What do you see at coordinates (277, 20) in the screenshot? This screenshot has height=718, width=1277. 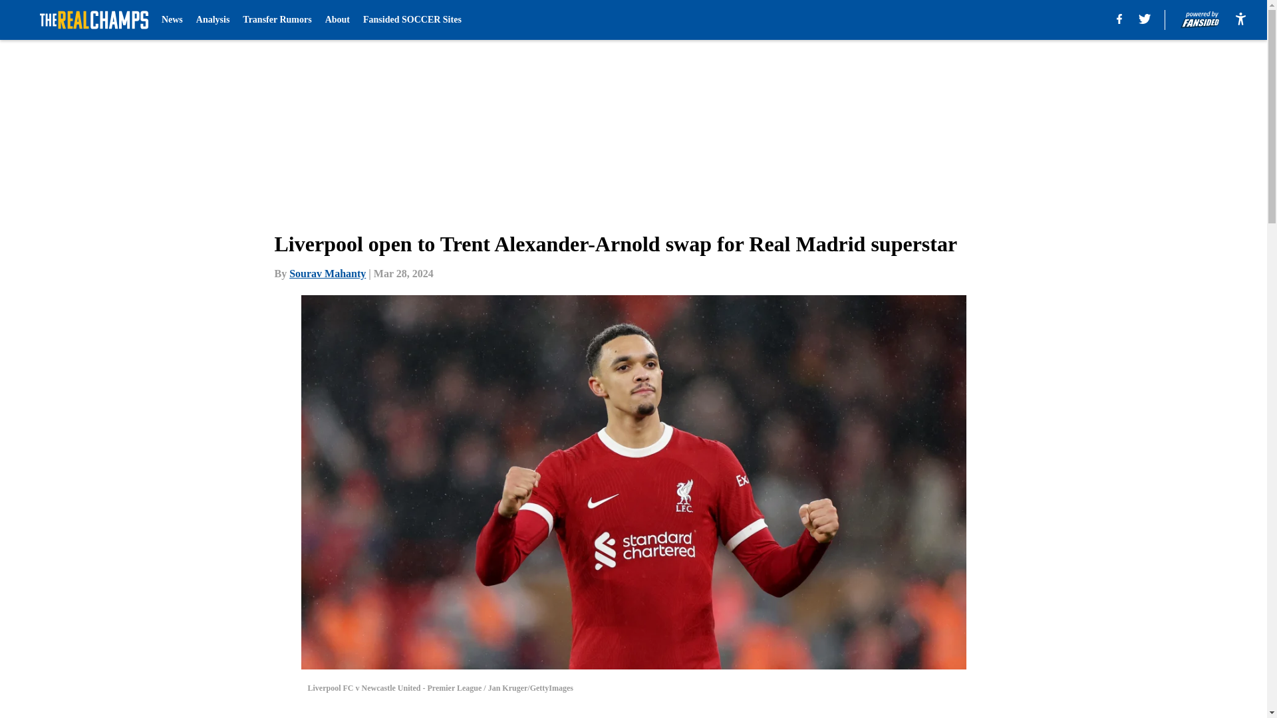 I see `Transfer Rumors` at bounding box center [277, 20].